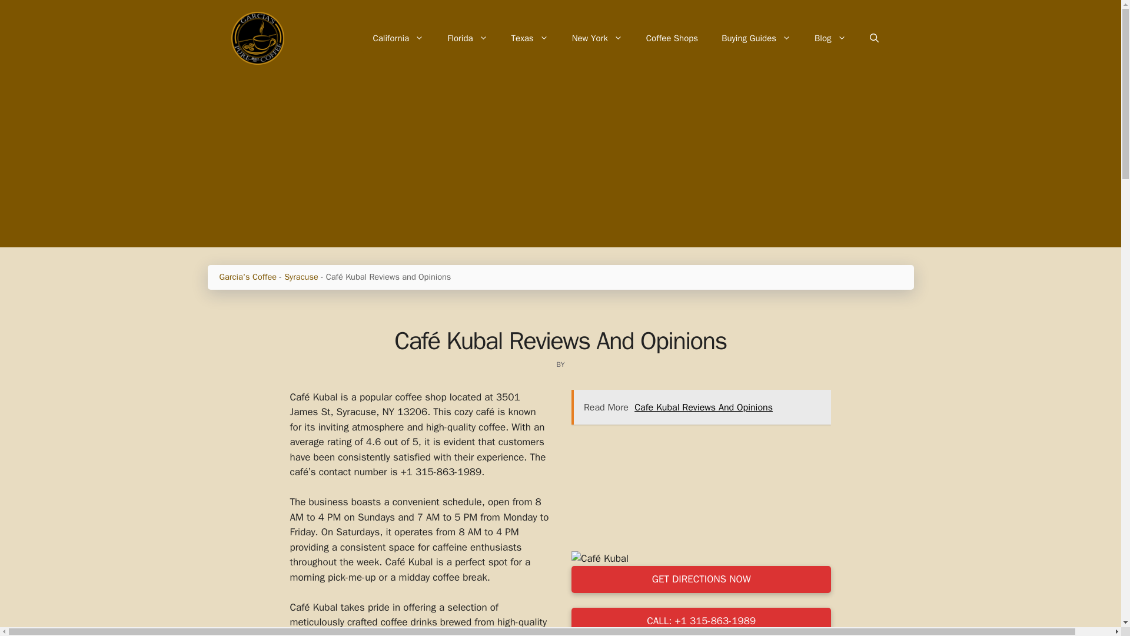 The height and width of the screenshot is (636, 1130). Describe the element at coordinates (530, 38) in the screenshot. I see `Texas` at that location.